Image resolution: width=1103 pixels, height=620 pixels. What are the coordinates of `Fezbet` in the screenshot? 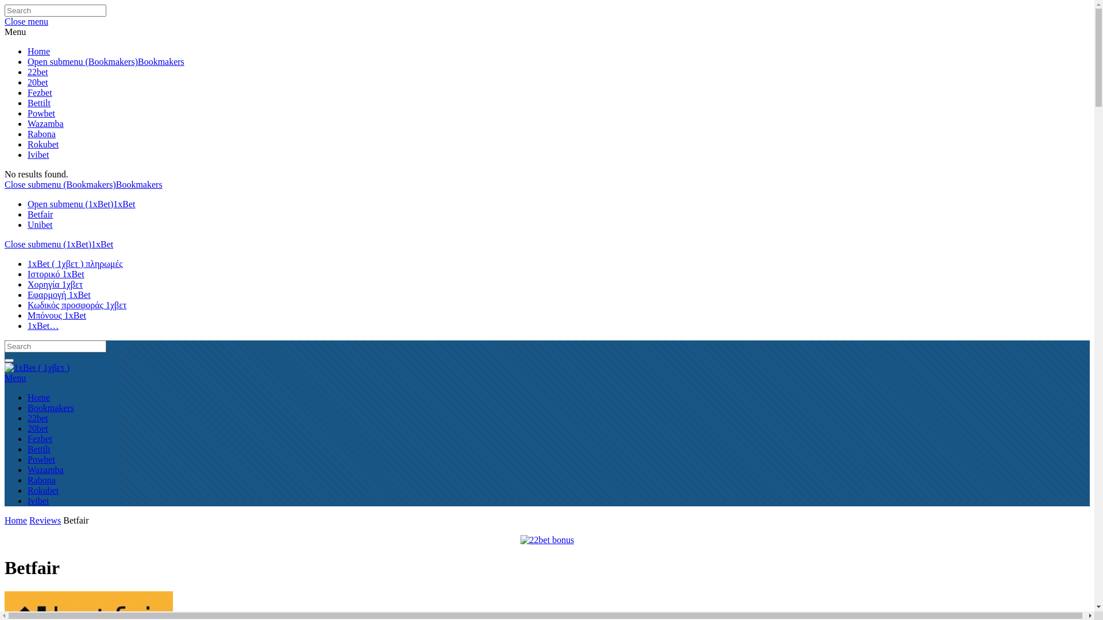 It's located at (40, 93).